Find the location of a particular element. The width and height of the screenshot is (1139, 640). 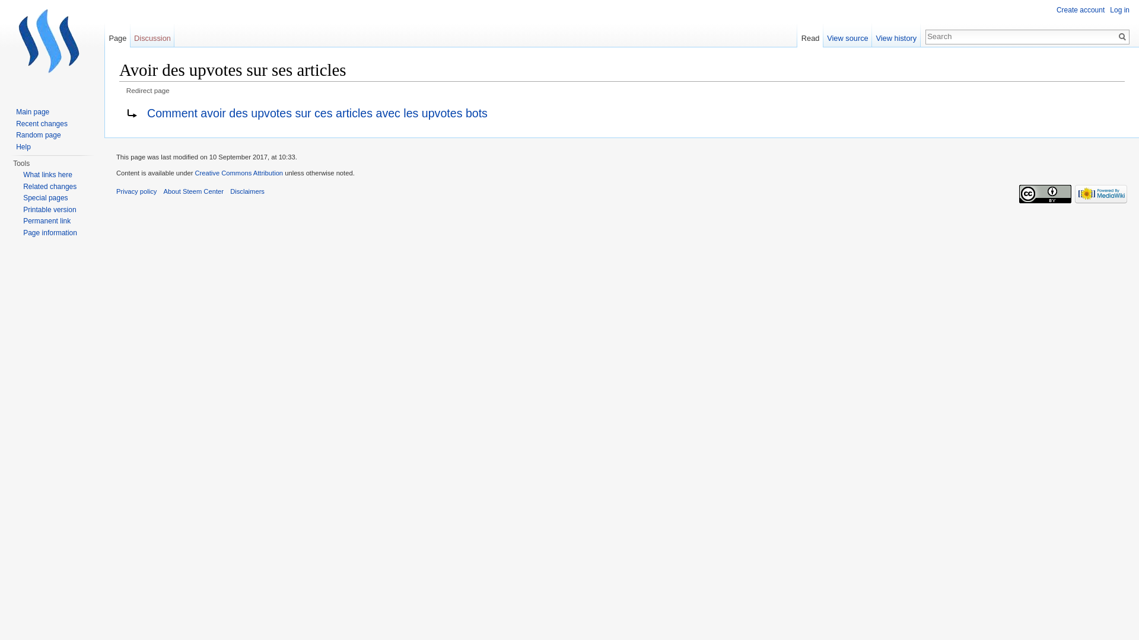

Page is located at coordinates (117, 36).